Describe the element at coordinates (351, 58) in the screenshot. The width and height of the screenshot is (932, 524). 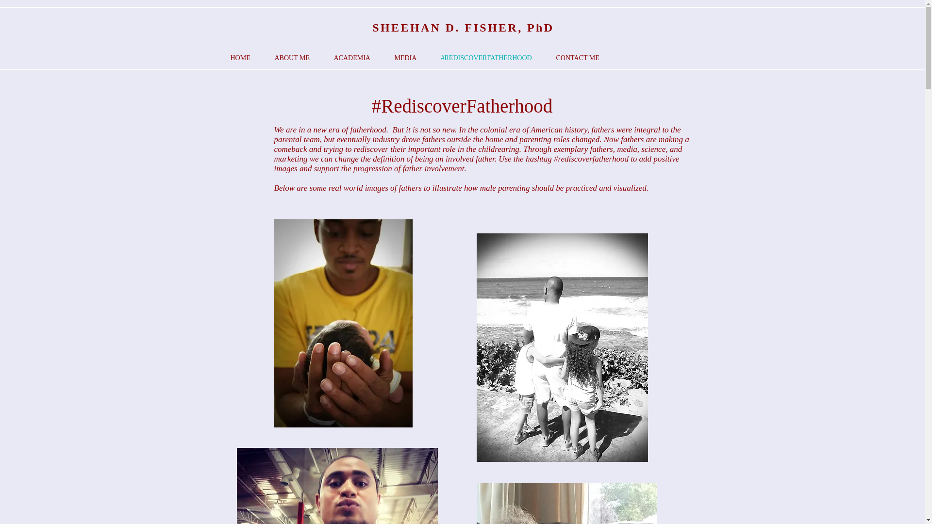
I see `ACADEMIA` at that location.